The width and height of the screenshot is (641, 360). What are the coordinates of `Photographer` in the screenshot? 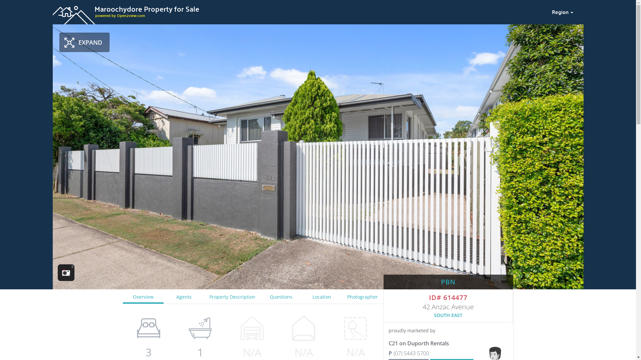 It's located at (363, 297).